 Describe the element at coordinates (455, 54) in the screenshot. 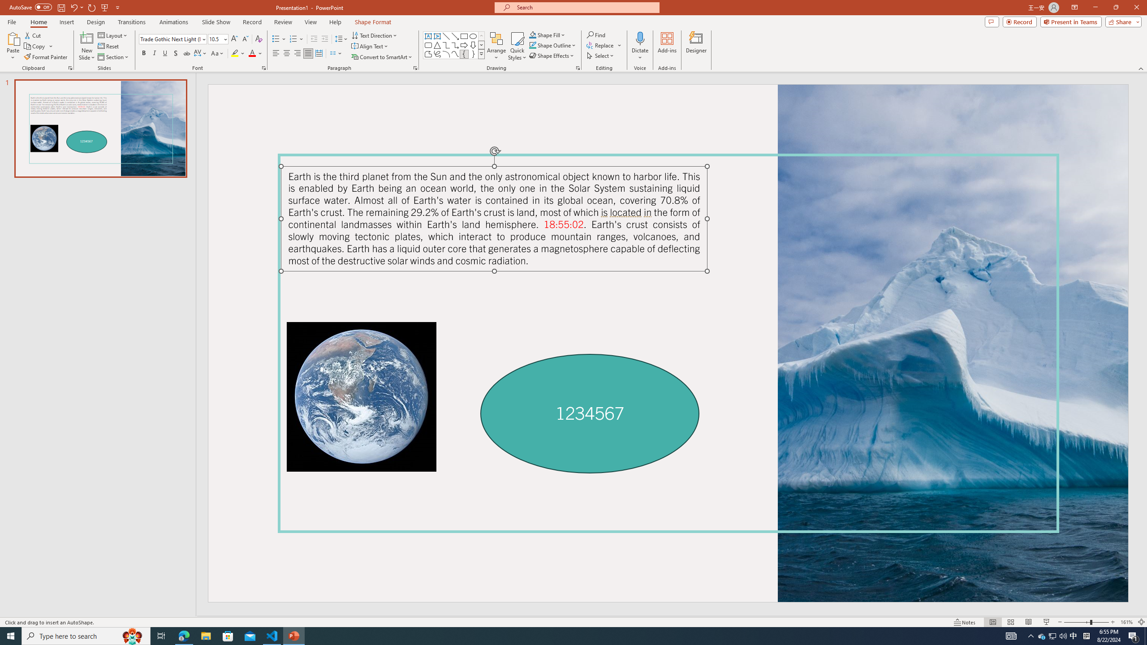

I see `Curve` at that location.